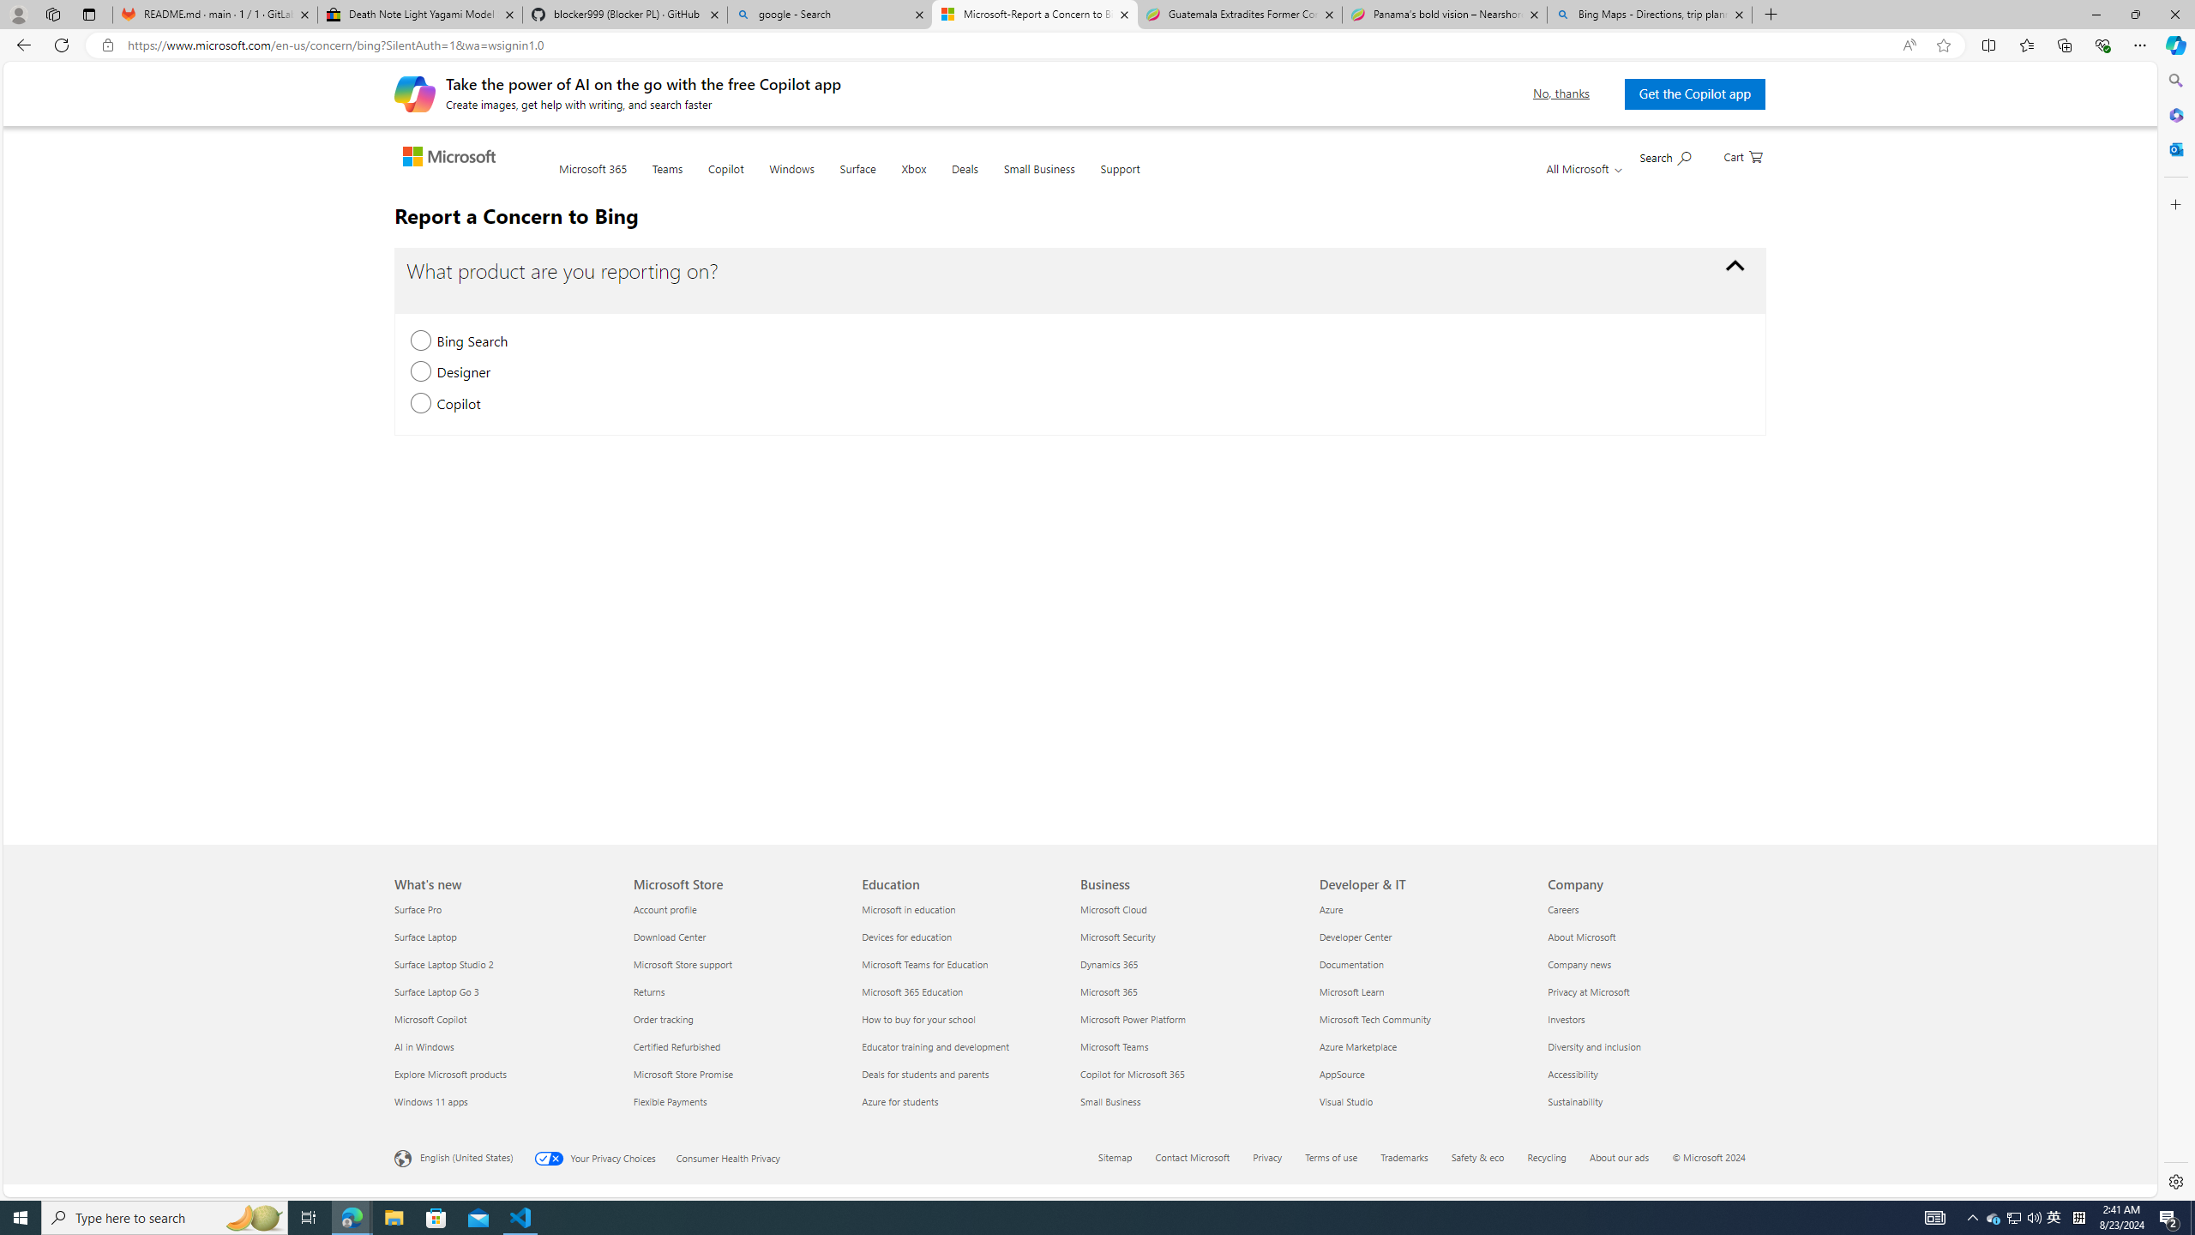 This screenshot has height=1235, width=2195. Describe the element at coordinates (1589, 991) in the screenshot. I see `Privacy at Microsoft Company` at that location.